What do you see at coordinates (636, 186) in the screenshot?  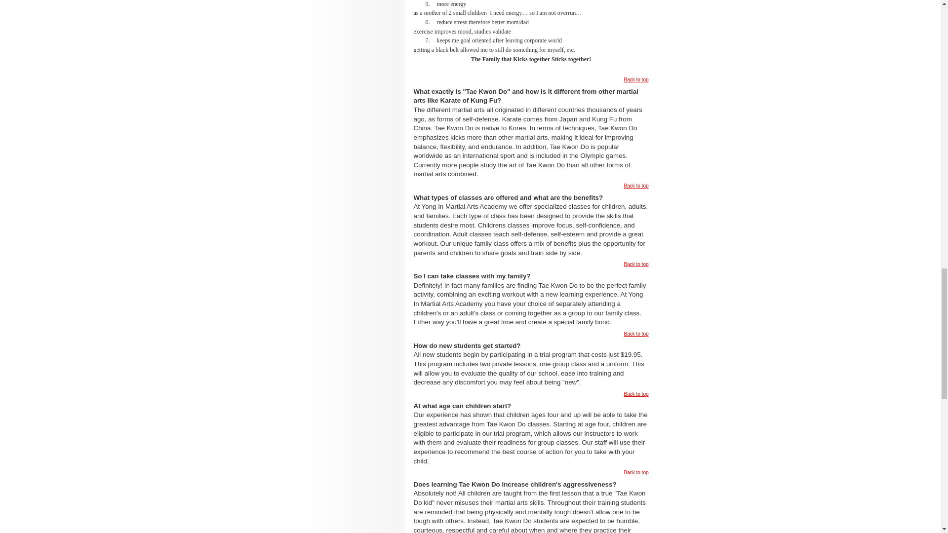 I see `Back to top` at bounding box center [636, 186].